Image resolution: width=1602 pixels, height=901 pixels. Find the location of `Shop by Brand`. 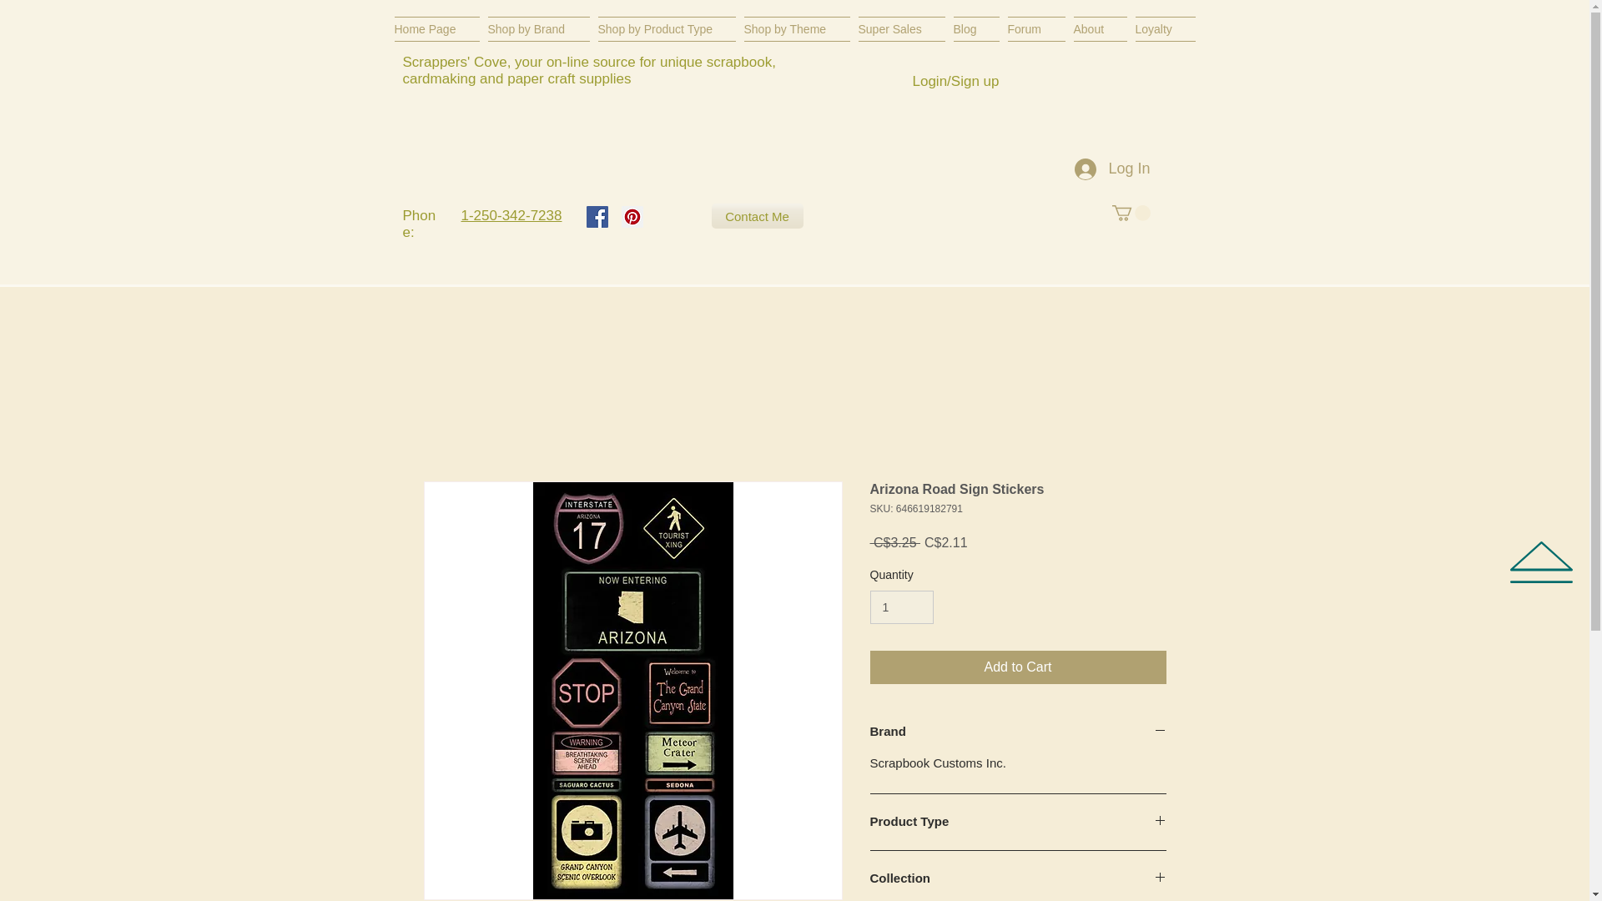

Shop by Brand is located at coordinates (539, 28).